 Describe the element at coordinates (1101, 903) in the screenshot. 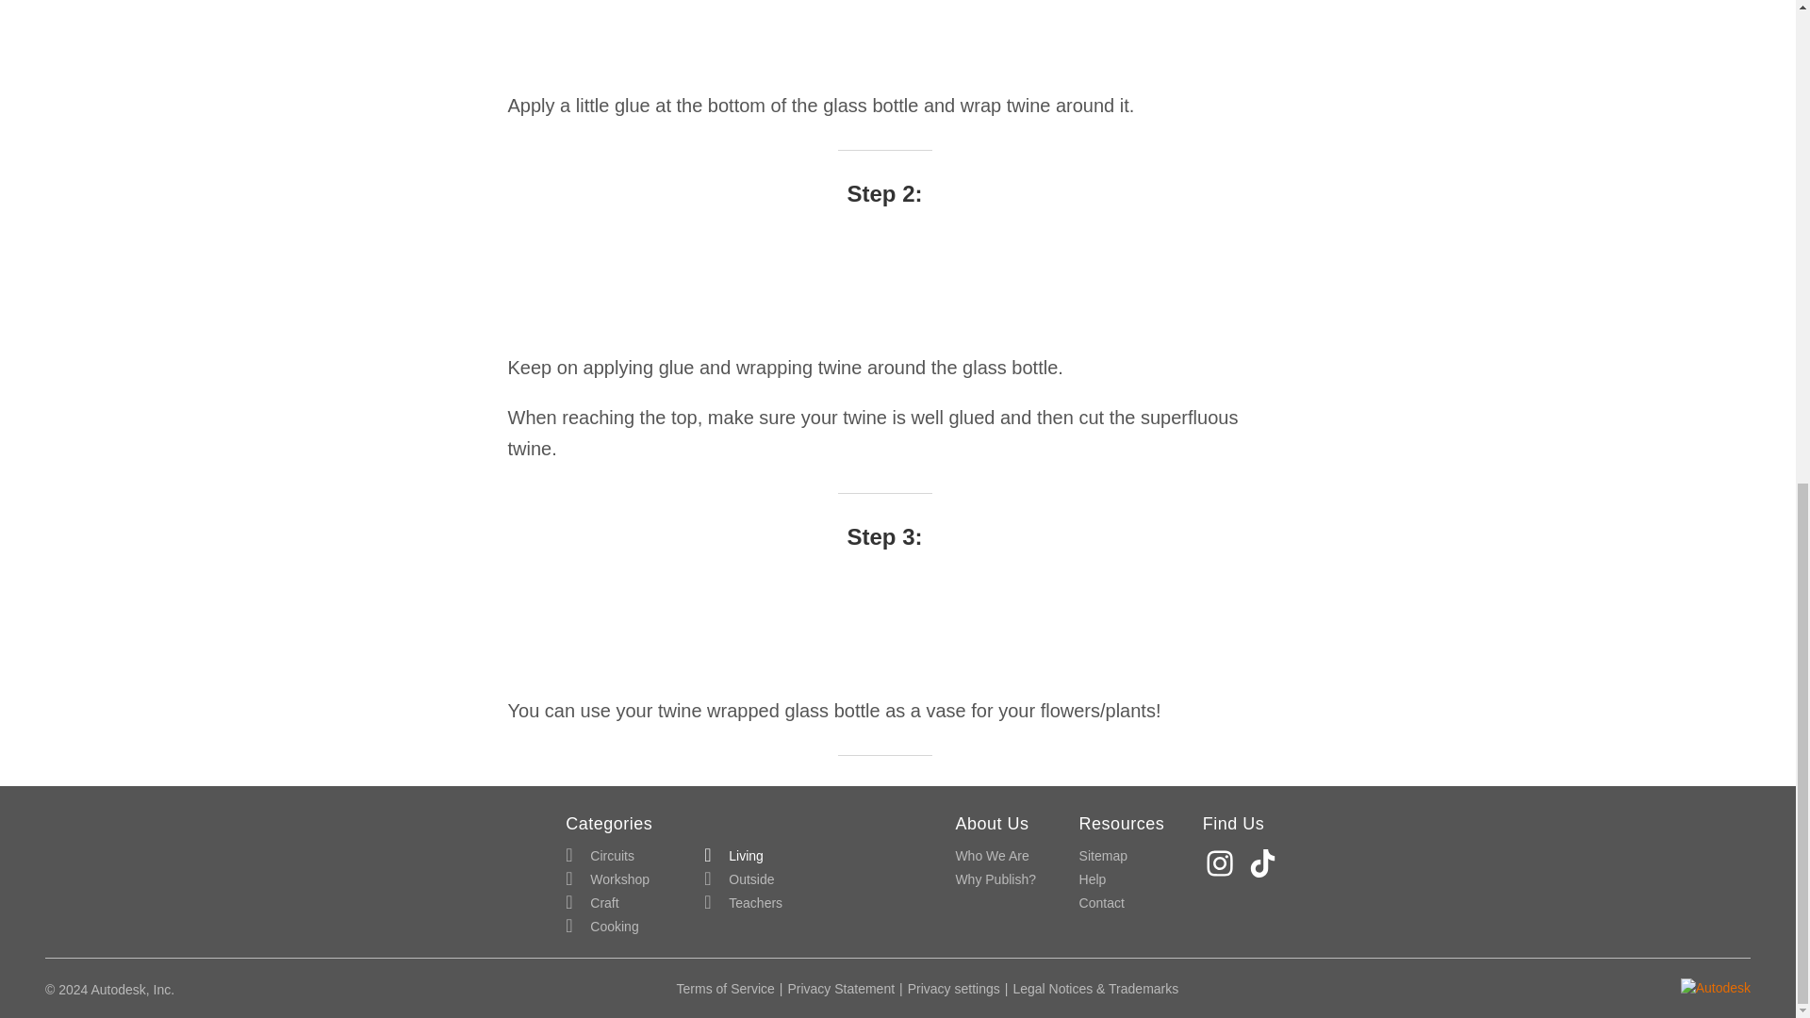

I see `Contact` at that location.